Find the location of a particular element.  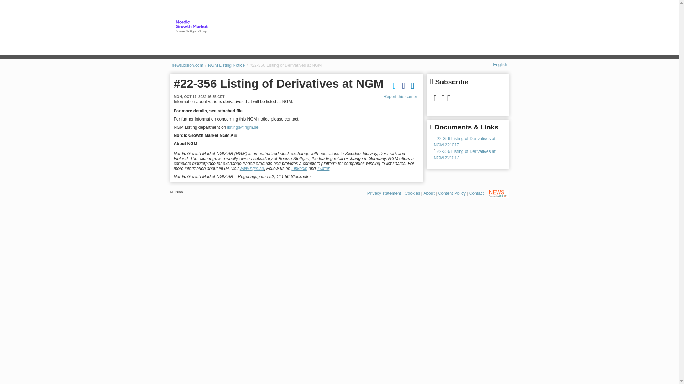

Linkedin is located at coordinates (299, 168).